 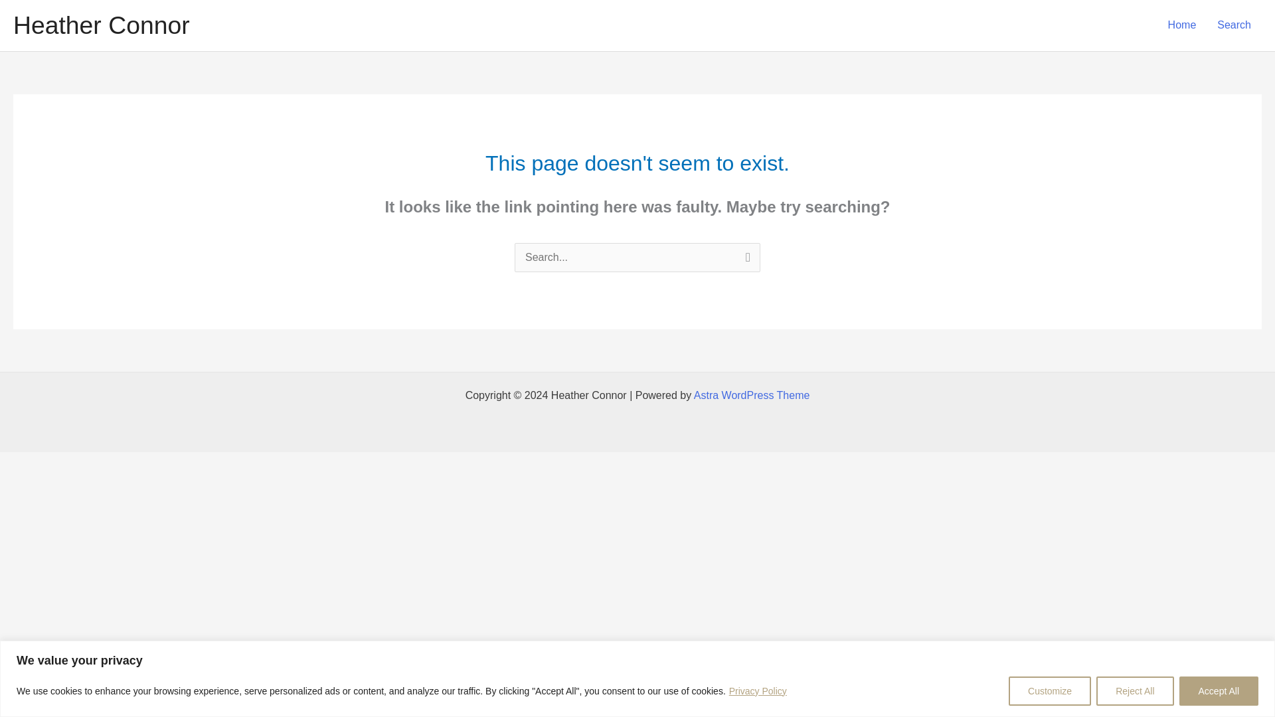 What do you see at coordinates (1182, 25) in the screenshot?
I see `Home` at bounding box center [1182, 25].